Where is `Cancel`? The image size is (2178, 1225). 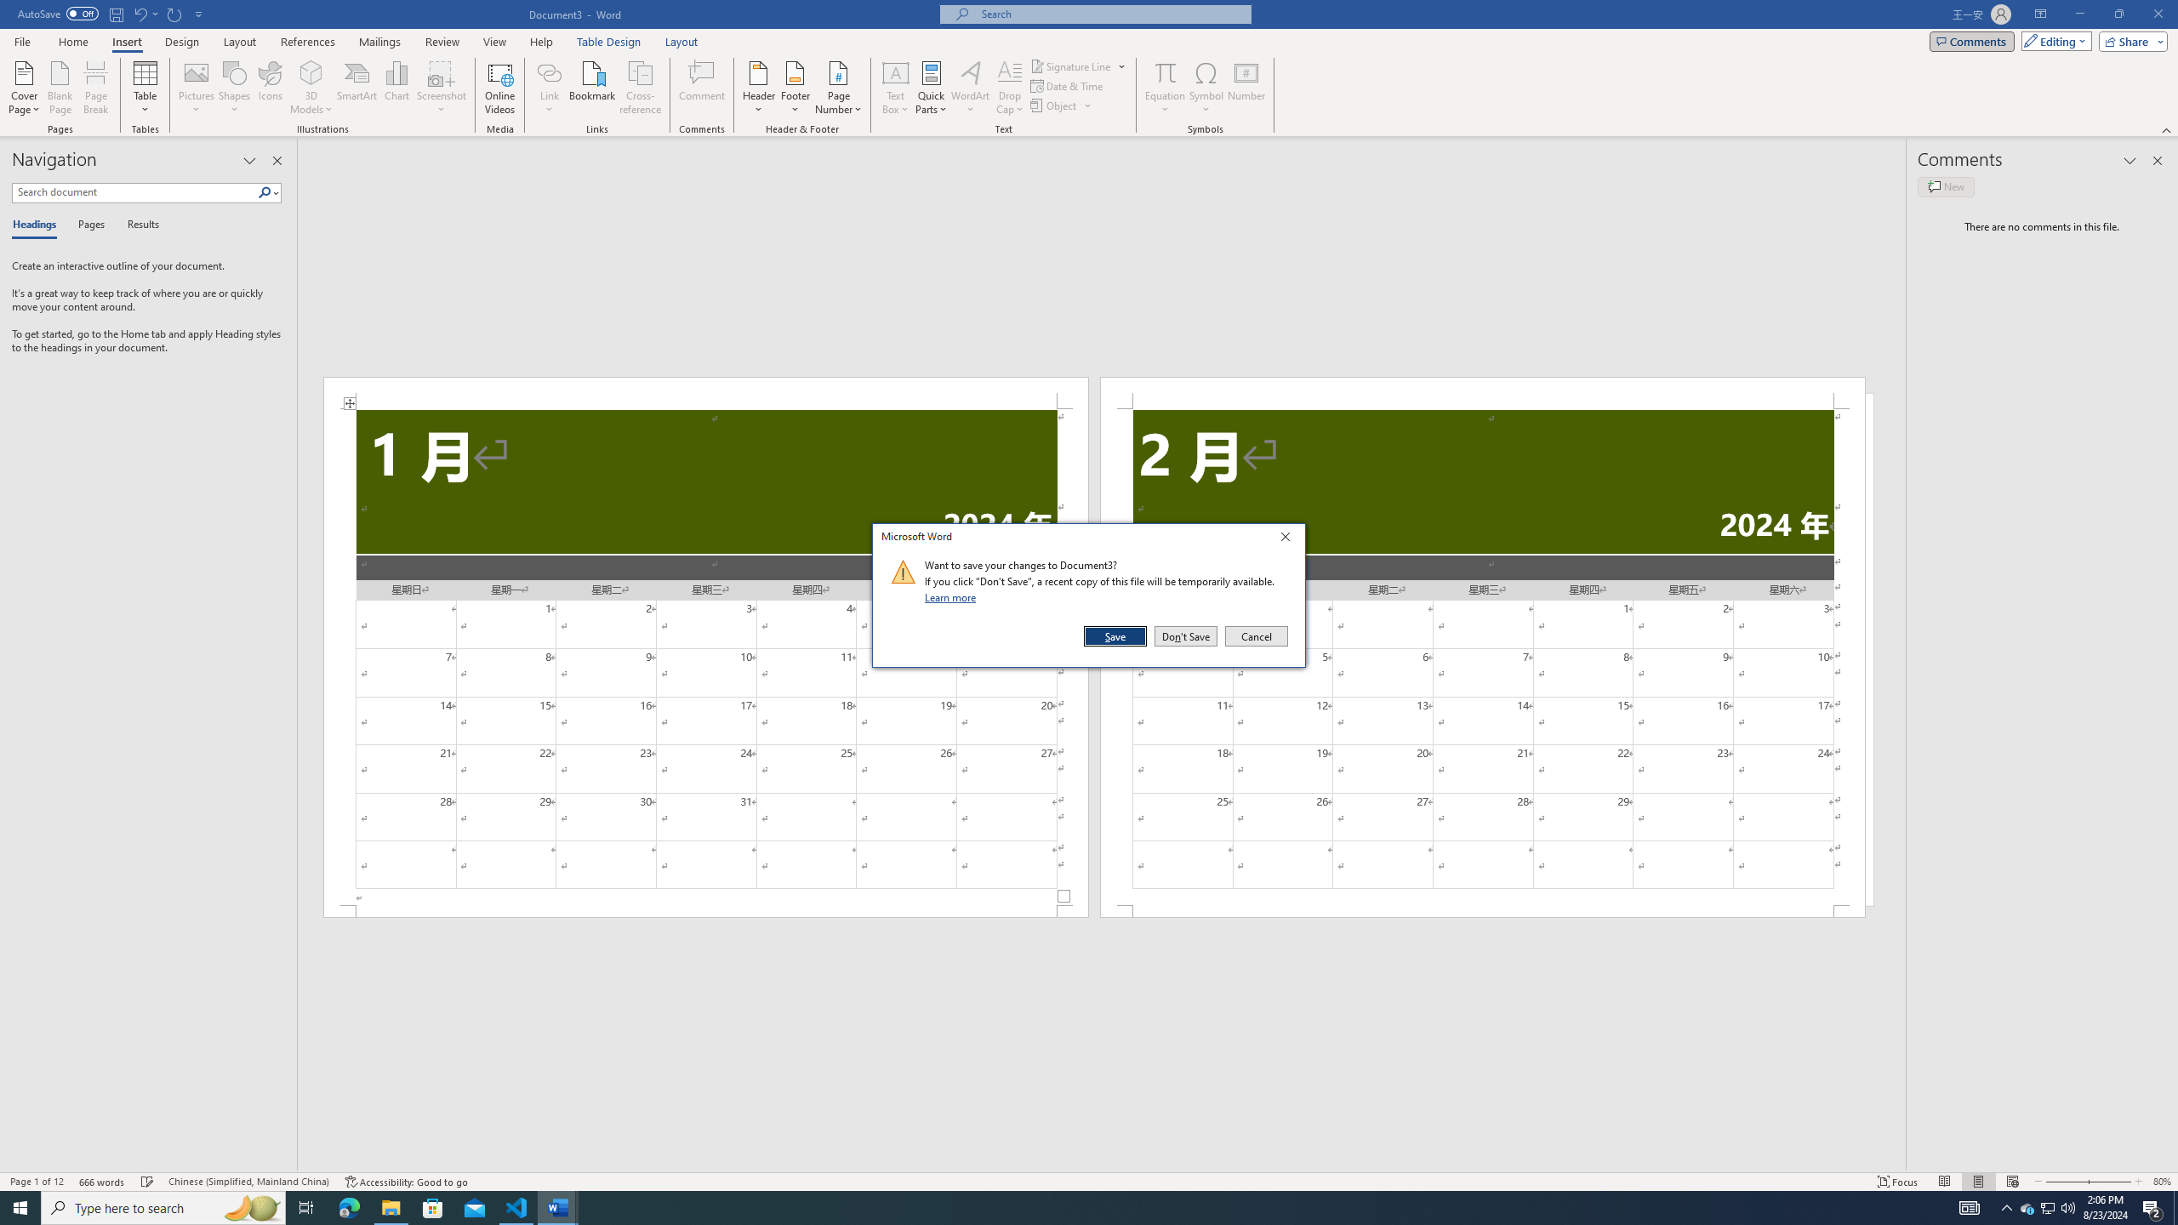
Cancel is located at coordinates (1255, 636).